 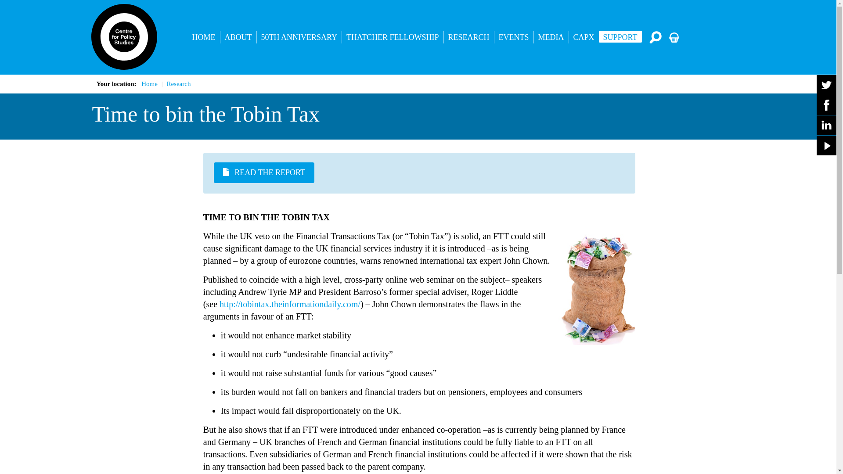 What do you see at coordinates (584, 37) in the screenshot?
I see `CAPX` at bounding box center [584, 37].